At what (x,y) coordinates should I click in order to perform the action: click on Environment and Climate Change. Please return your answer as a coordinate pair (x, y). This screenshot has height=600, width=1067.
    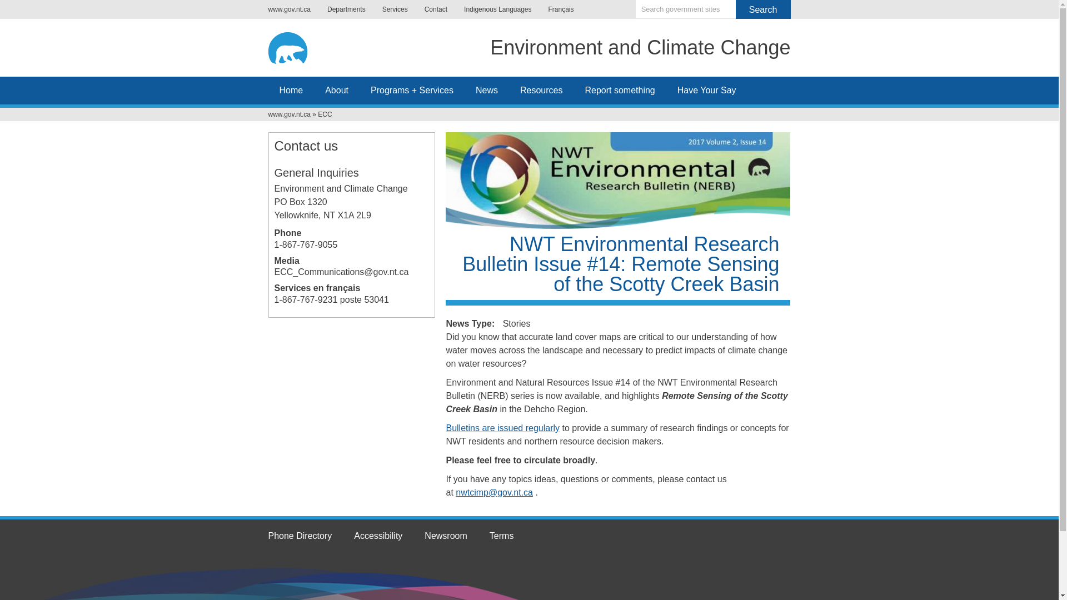
    Looking at the image, I should click on (640, 50).